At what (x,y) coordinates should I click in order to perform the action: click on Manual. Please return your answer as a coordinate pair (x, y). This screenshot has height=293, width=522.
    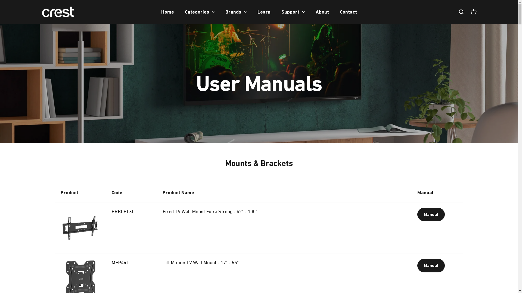
    Looking at the image, I should click on (431, 215).